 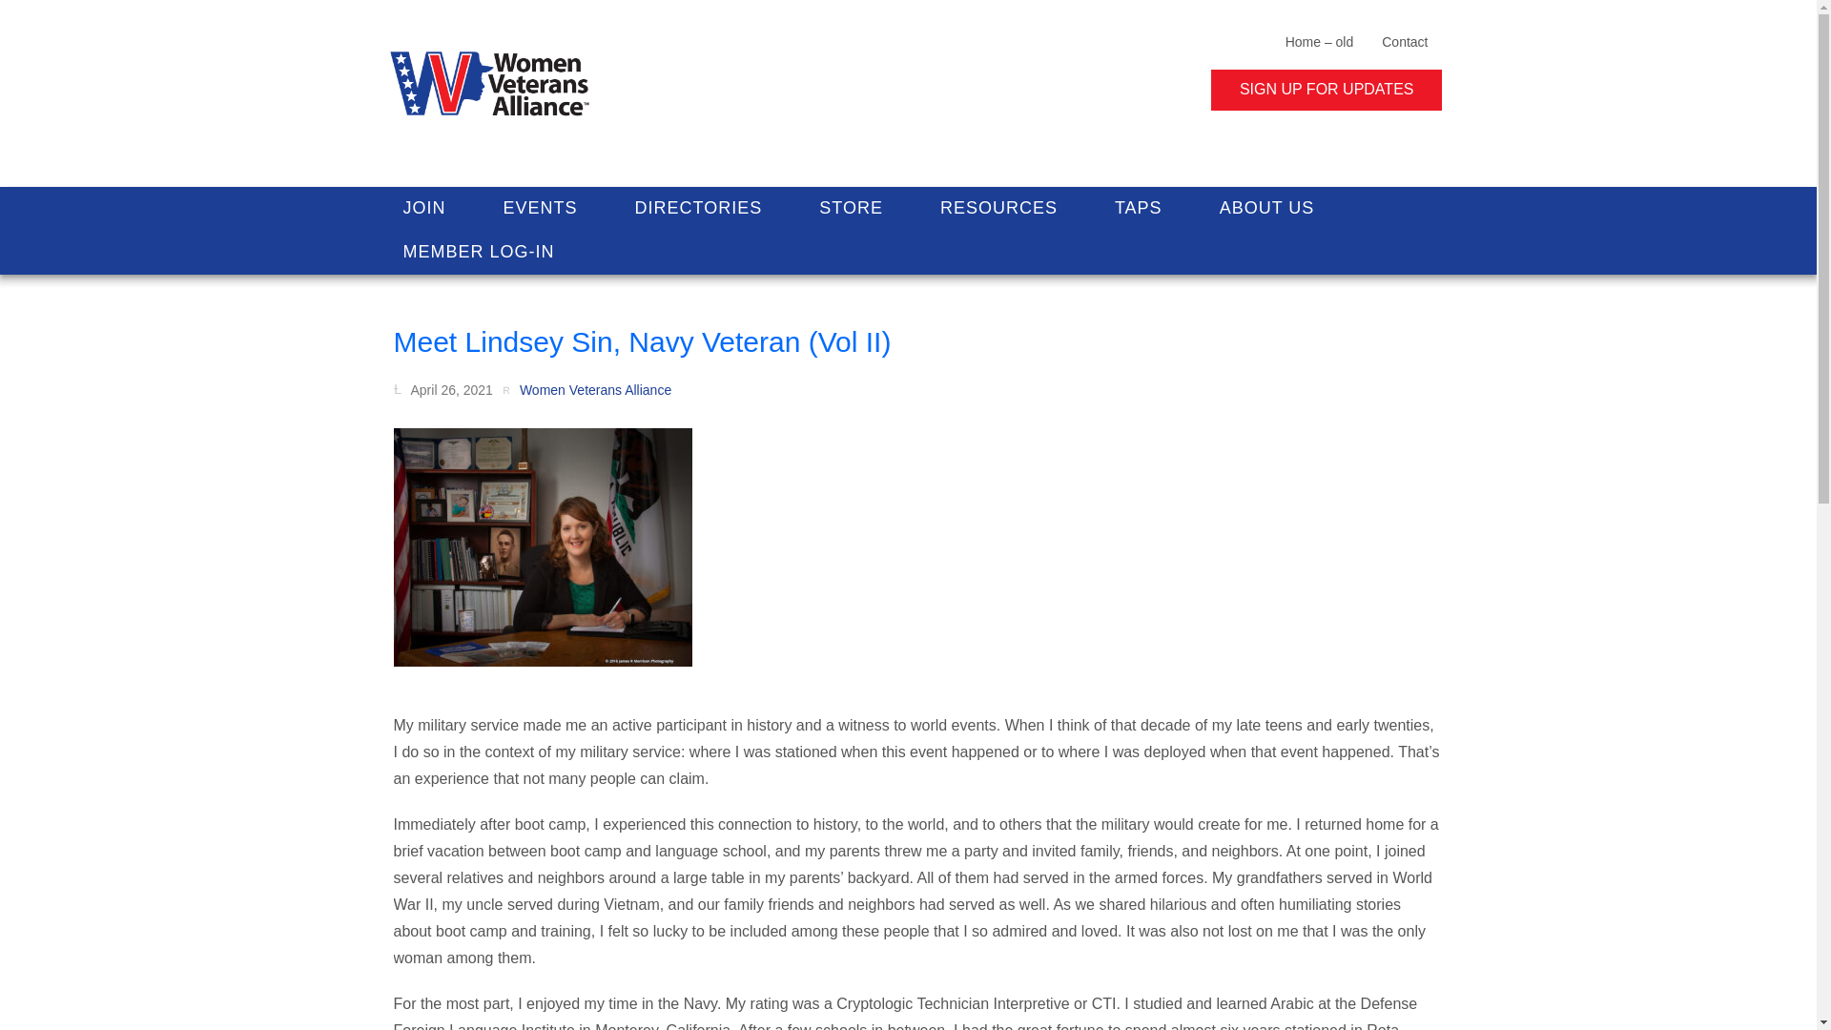 What do you see at coordinates (1326, 90) in the screenshot?
I see `SIGN UP FOR UPDATES` at bounding box center [1326, 90].